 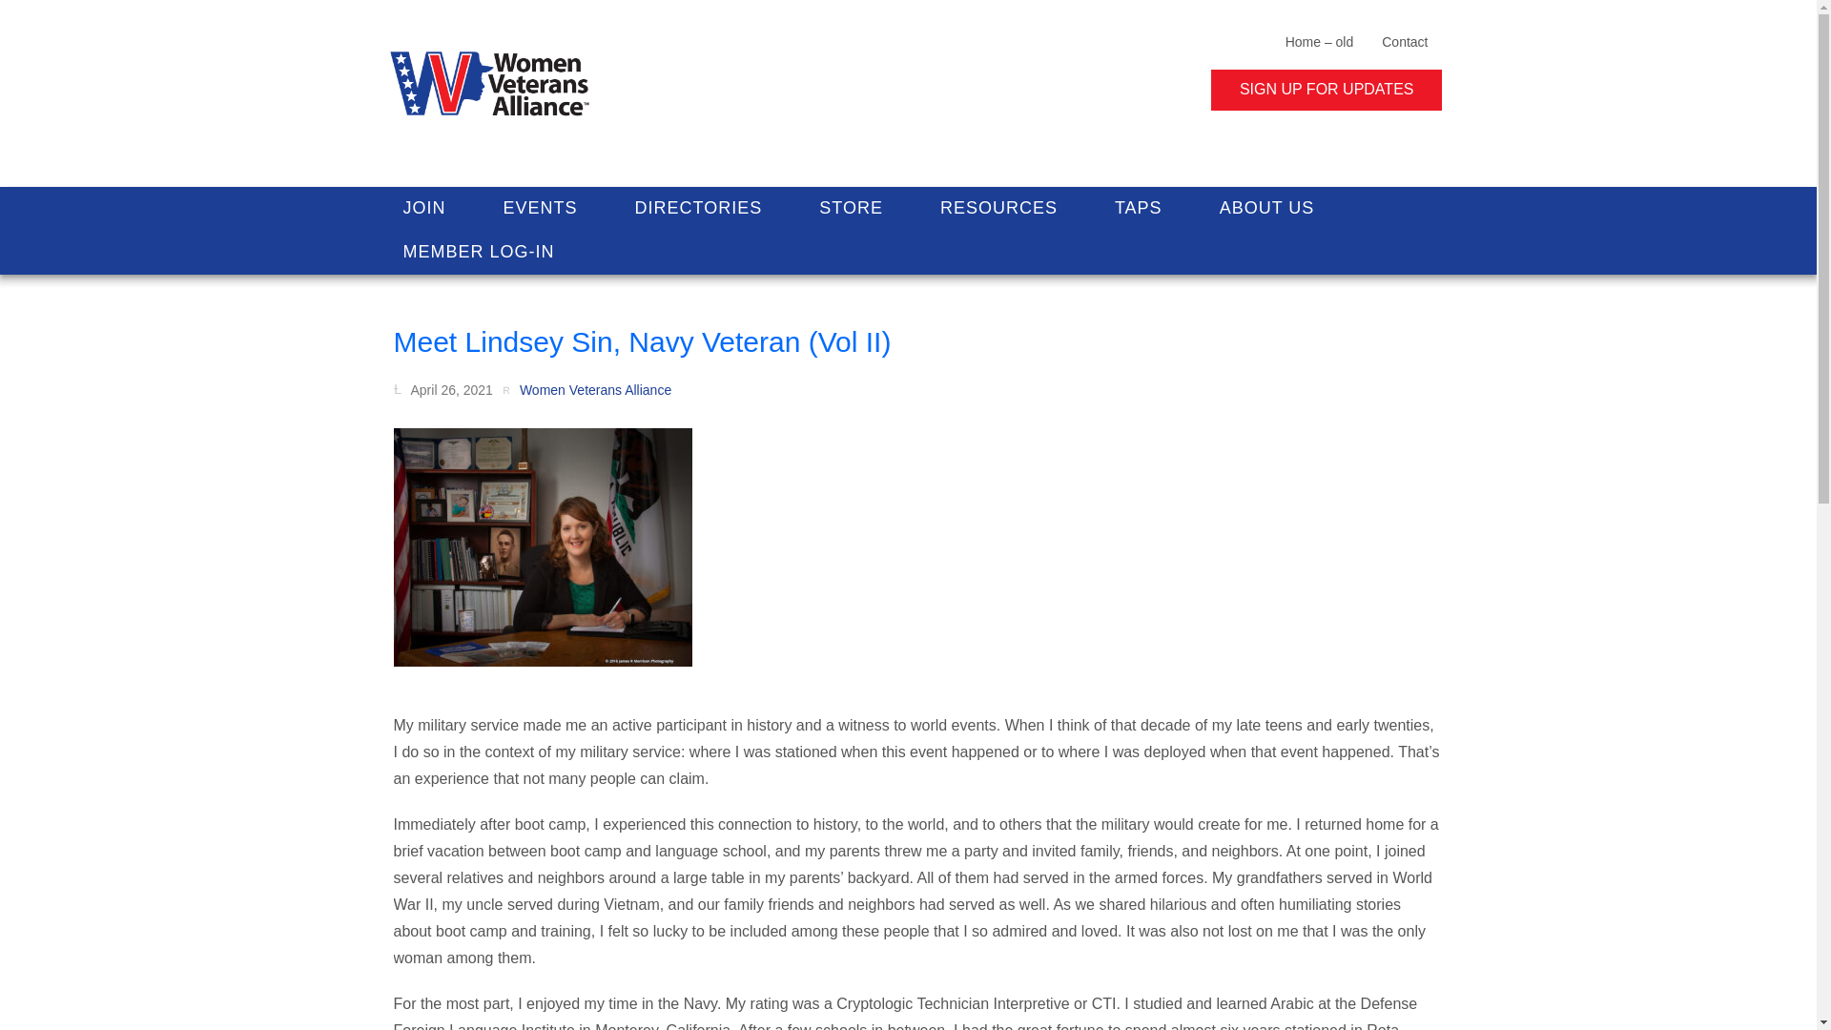 What do you see at coordinates (1326, 90) in the screenshot?
I see `SIGN UP FOR UPDATES` at bounding box center [1326, 90].